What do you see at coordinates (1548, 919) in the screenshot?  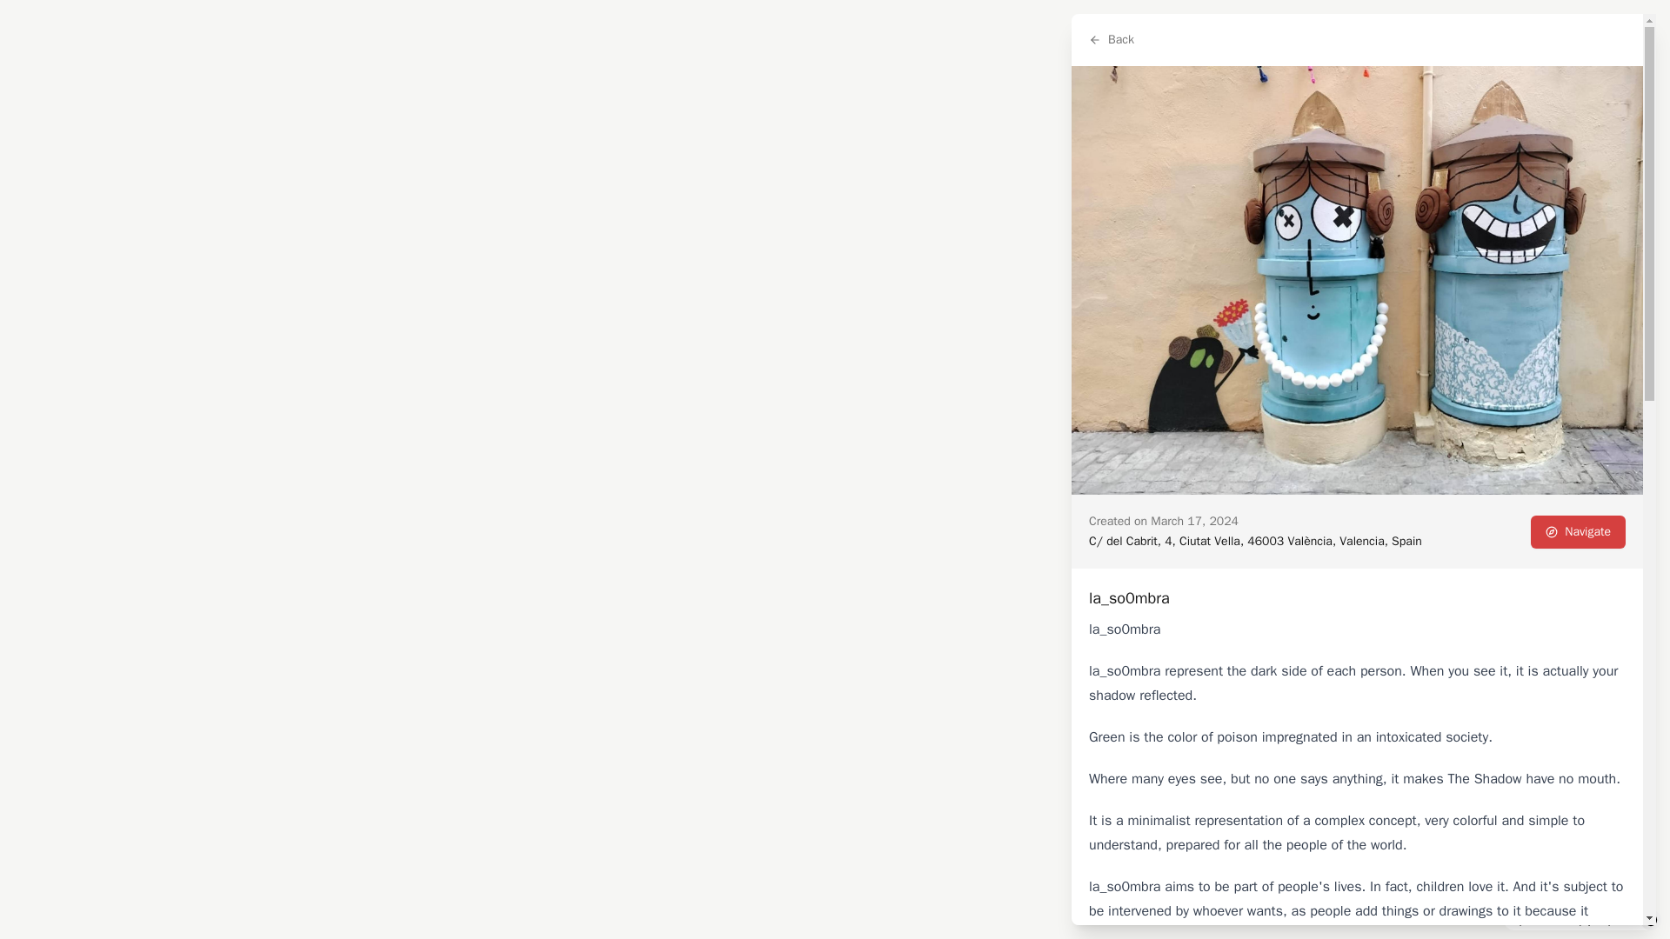 I see `OpenStreetMap` at bounding box center [1548, 919].